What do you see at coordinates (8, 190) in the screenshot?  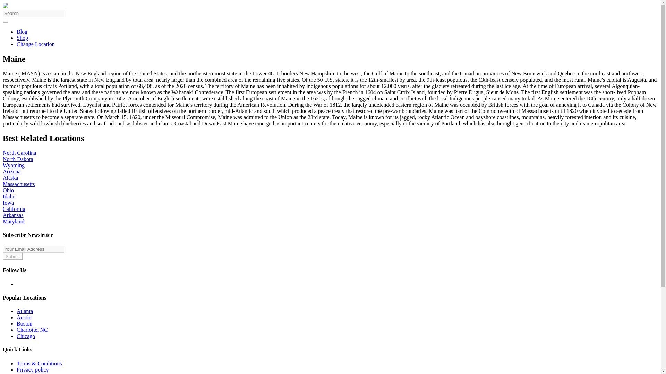 I see `Ohio` at bounding box center [8, 190].